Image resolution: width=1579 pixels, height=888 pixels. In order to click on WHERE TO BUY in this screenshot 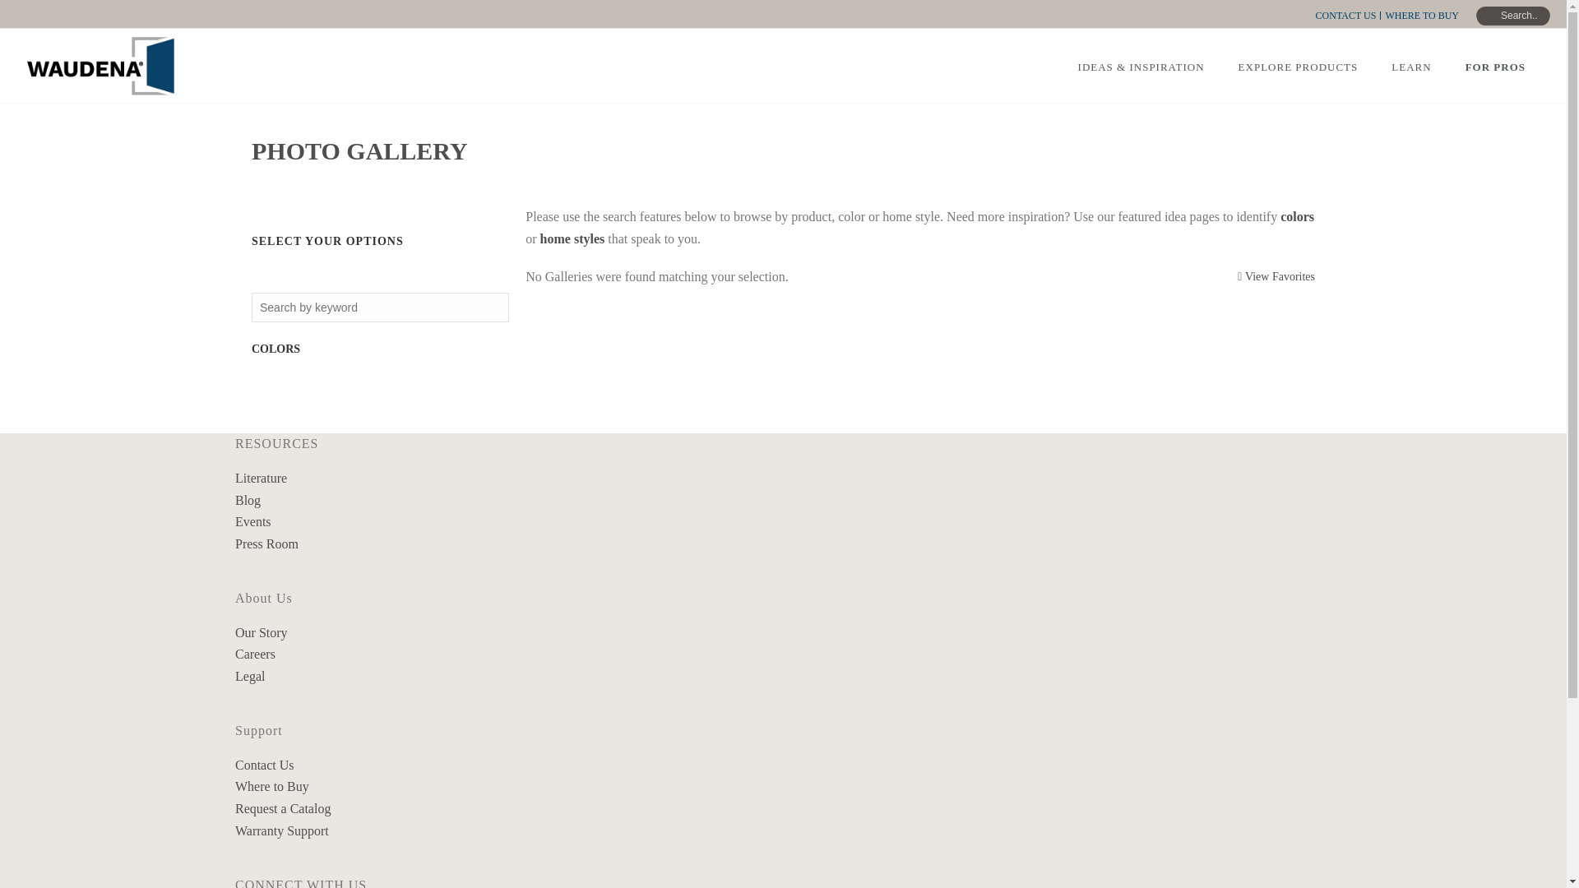, I will do `click(1421, 15)`.